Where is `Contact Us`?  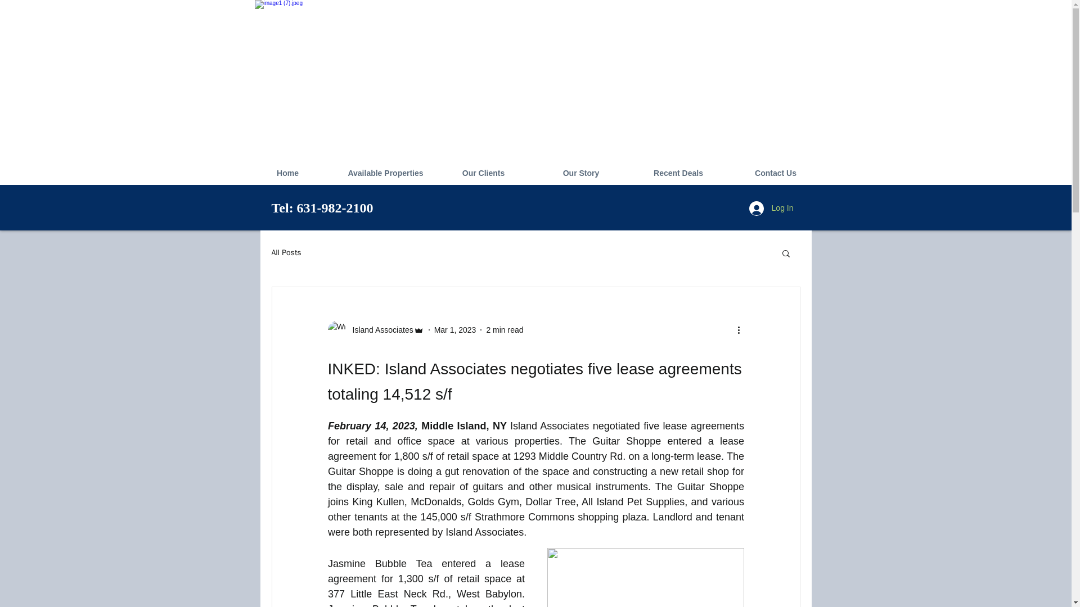
Contact Us is located at coordinates (775, 173).